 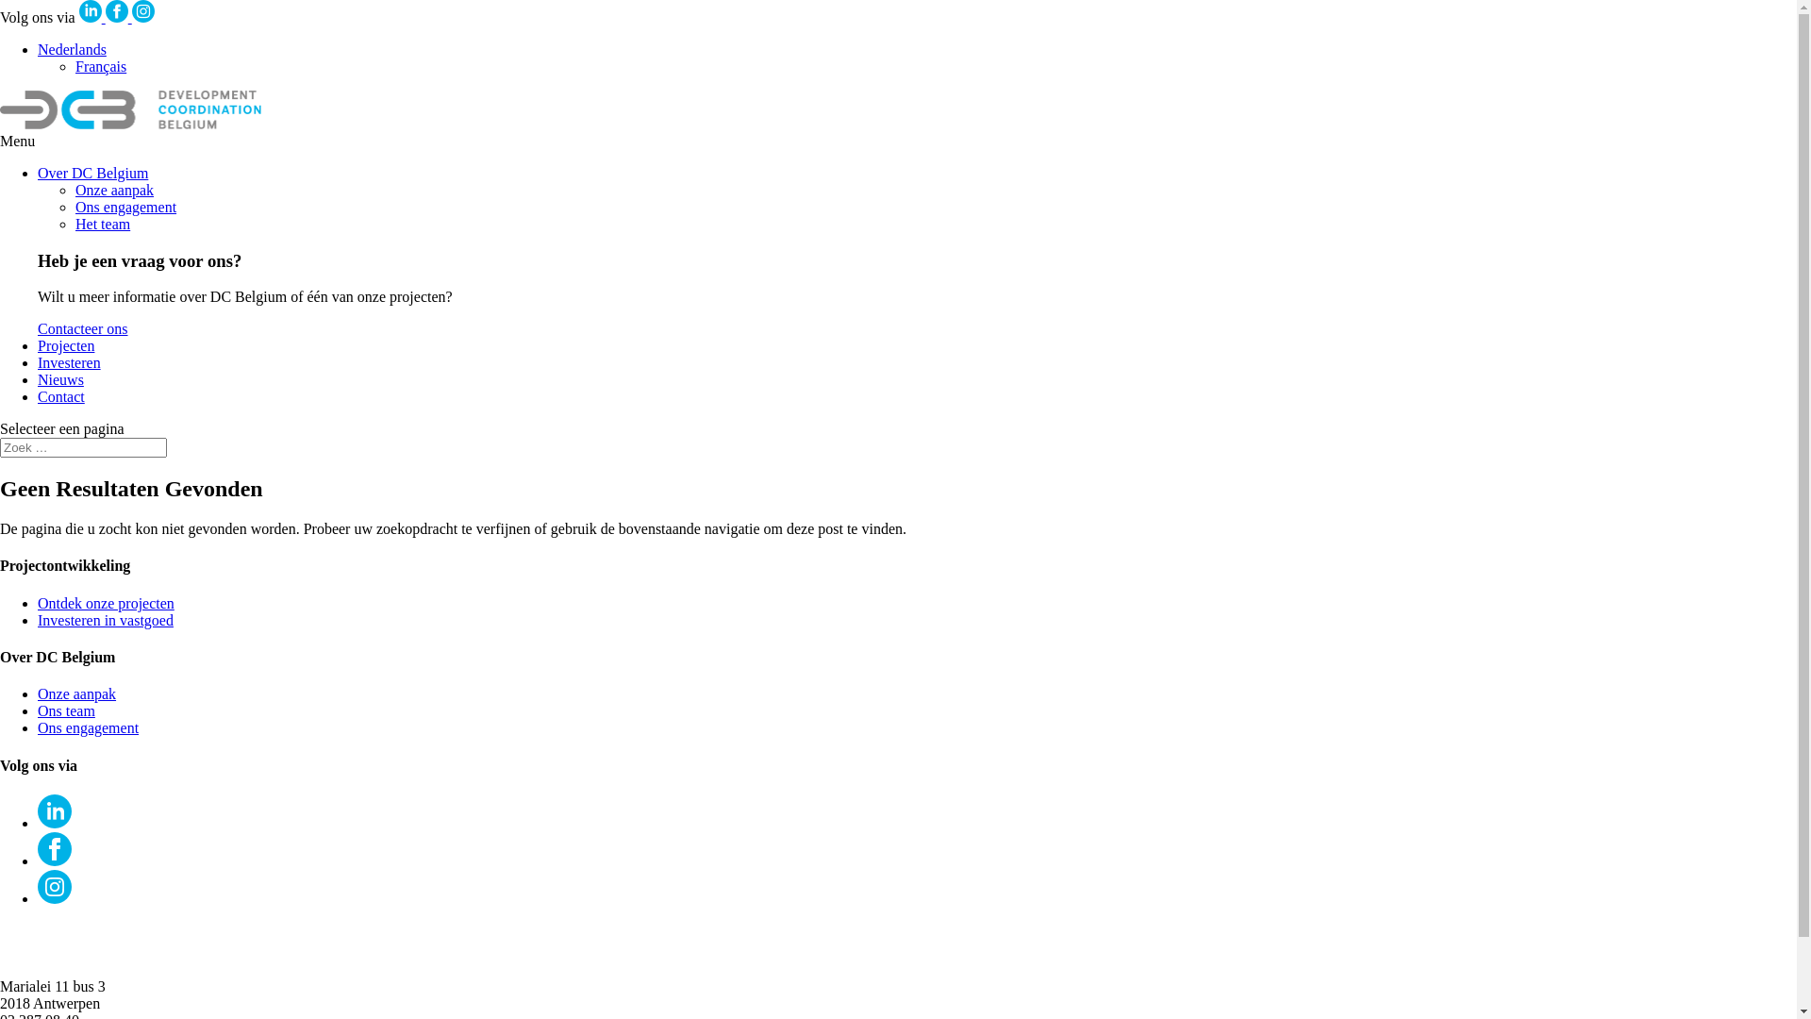 What do you see at coordinates (83, 447) in the screenshot?
I see `Zoek naar:` at bounding box center [83, 447].